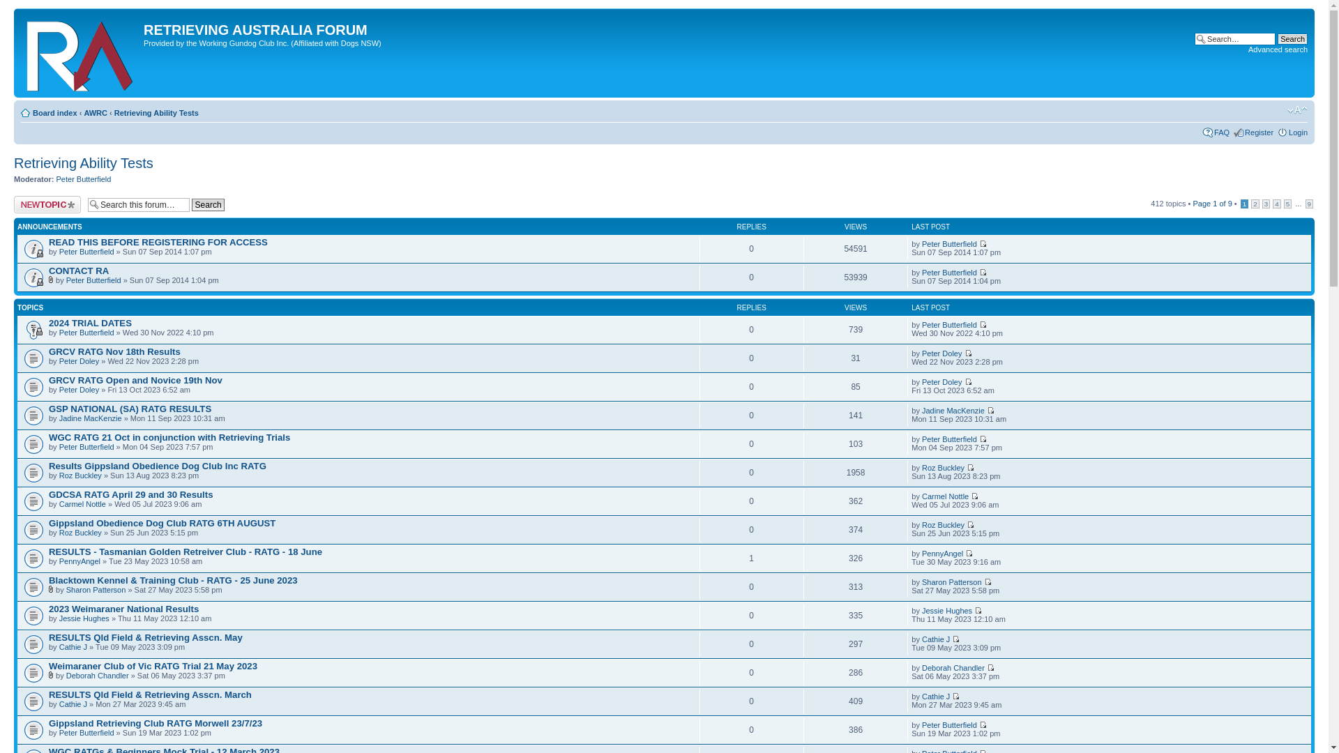 This screenshot has height=753, width=1339. Describe the element at coordinates (80, 390) in the screenshot. I see `Peter Doley` at that location.